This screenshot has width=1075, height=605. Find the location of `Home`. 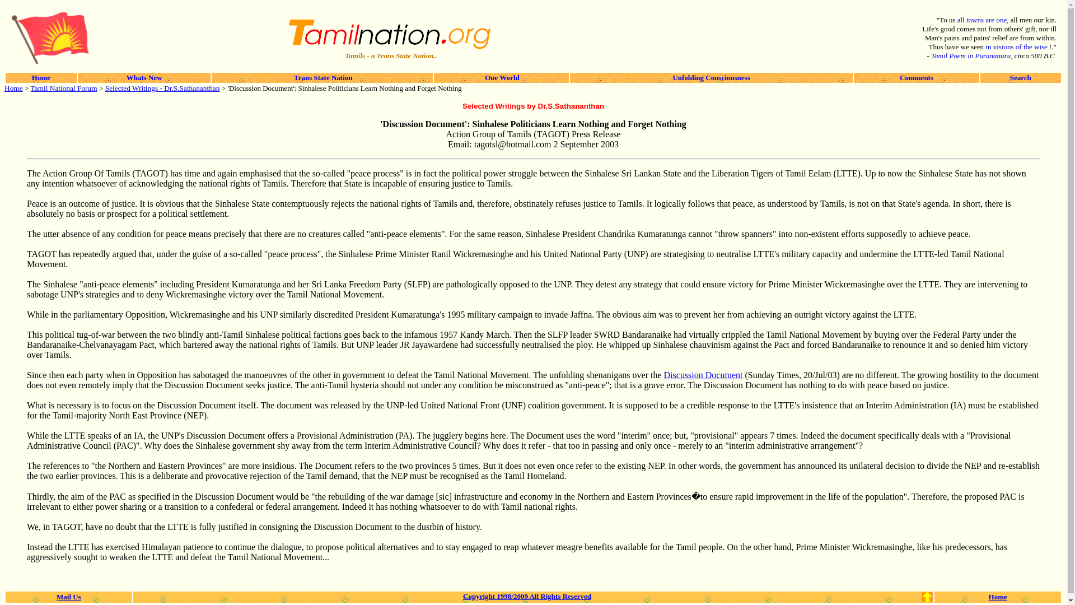

Home is located at coordinates (41, 77).